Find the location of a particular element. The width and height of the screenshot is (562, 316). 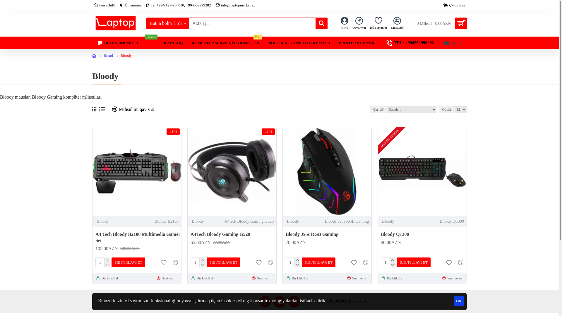

A4 Tech Bloody B2100 Multimedia Gamer Set is located at coordinates (137, 171).